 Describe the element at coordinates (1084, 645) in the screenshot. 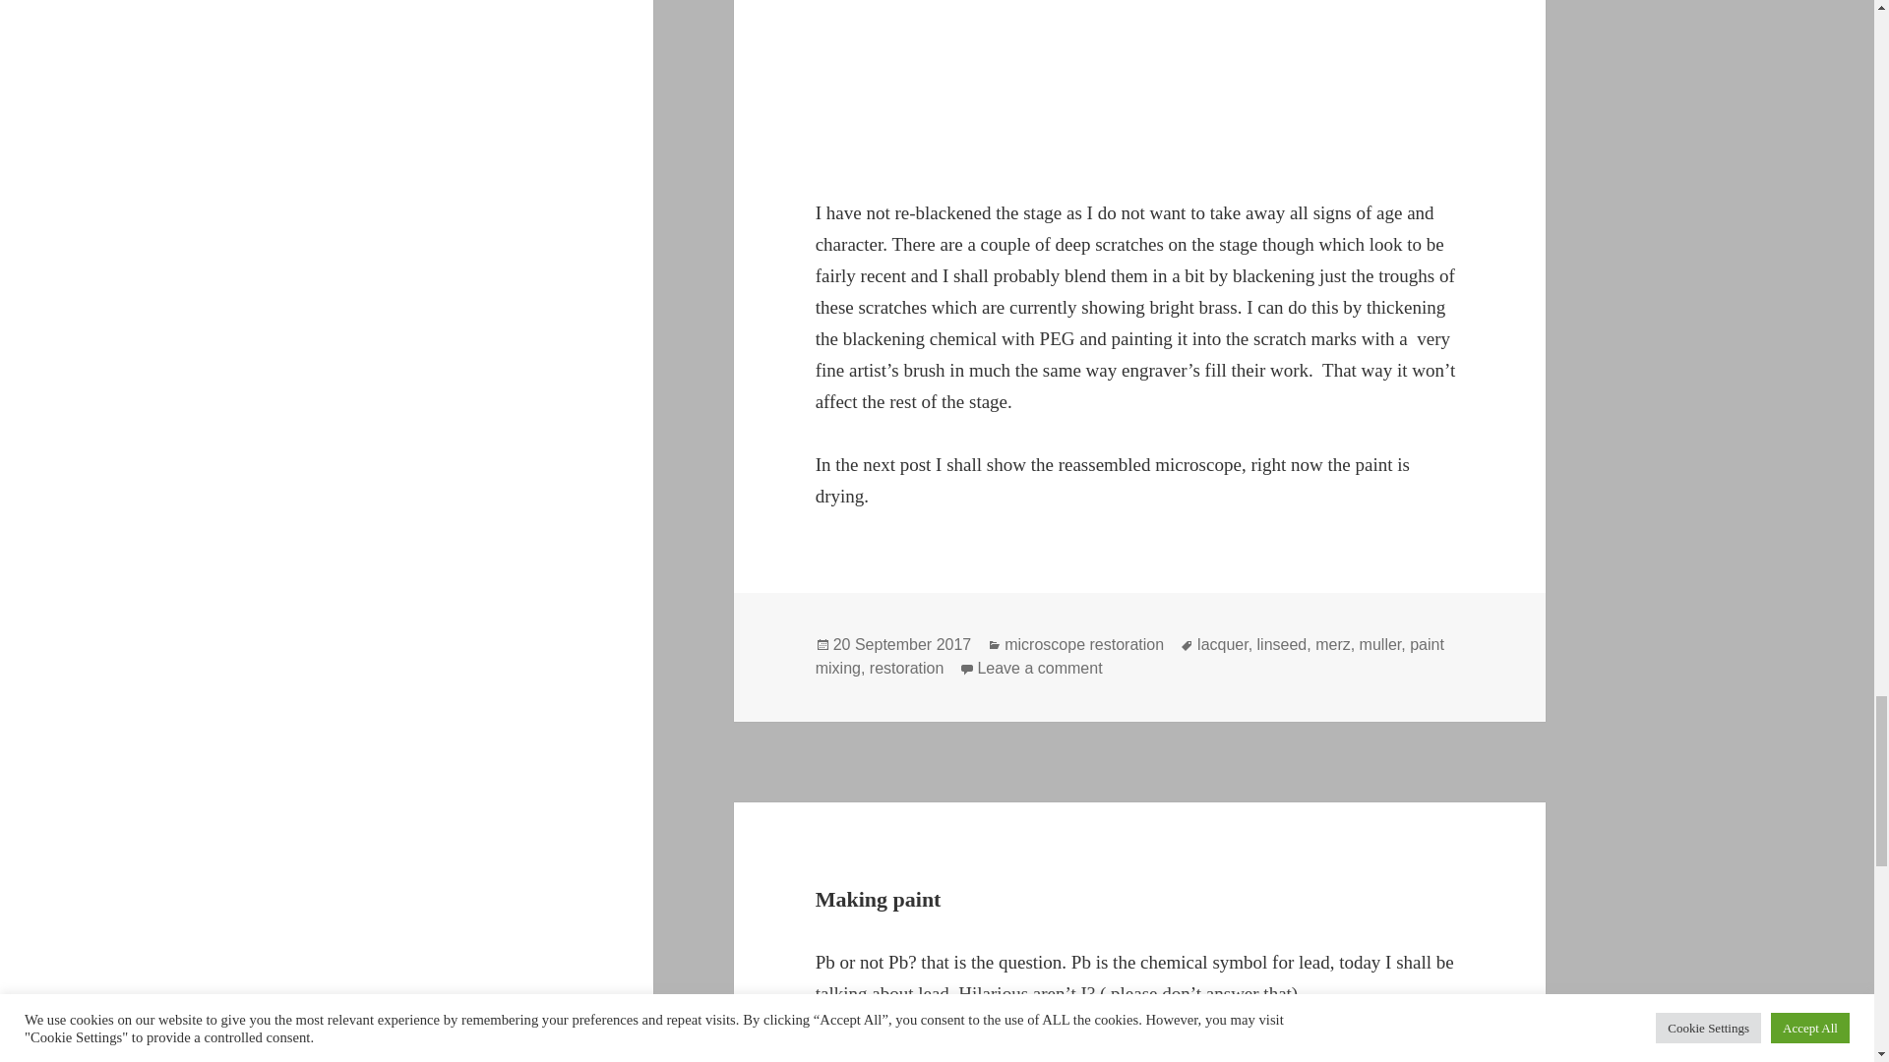

I see `microscope restoration` at that location.